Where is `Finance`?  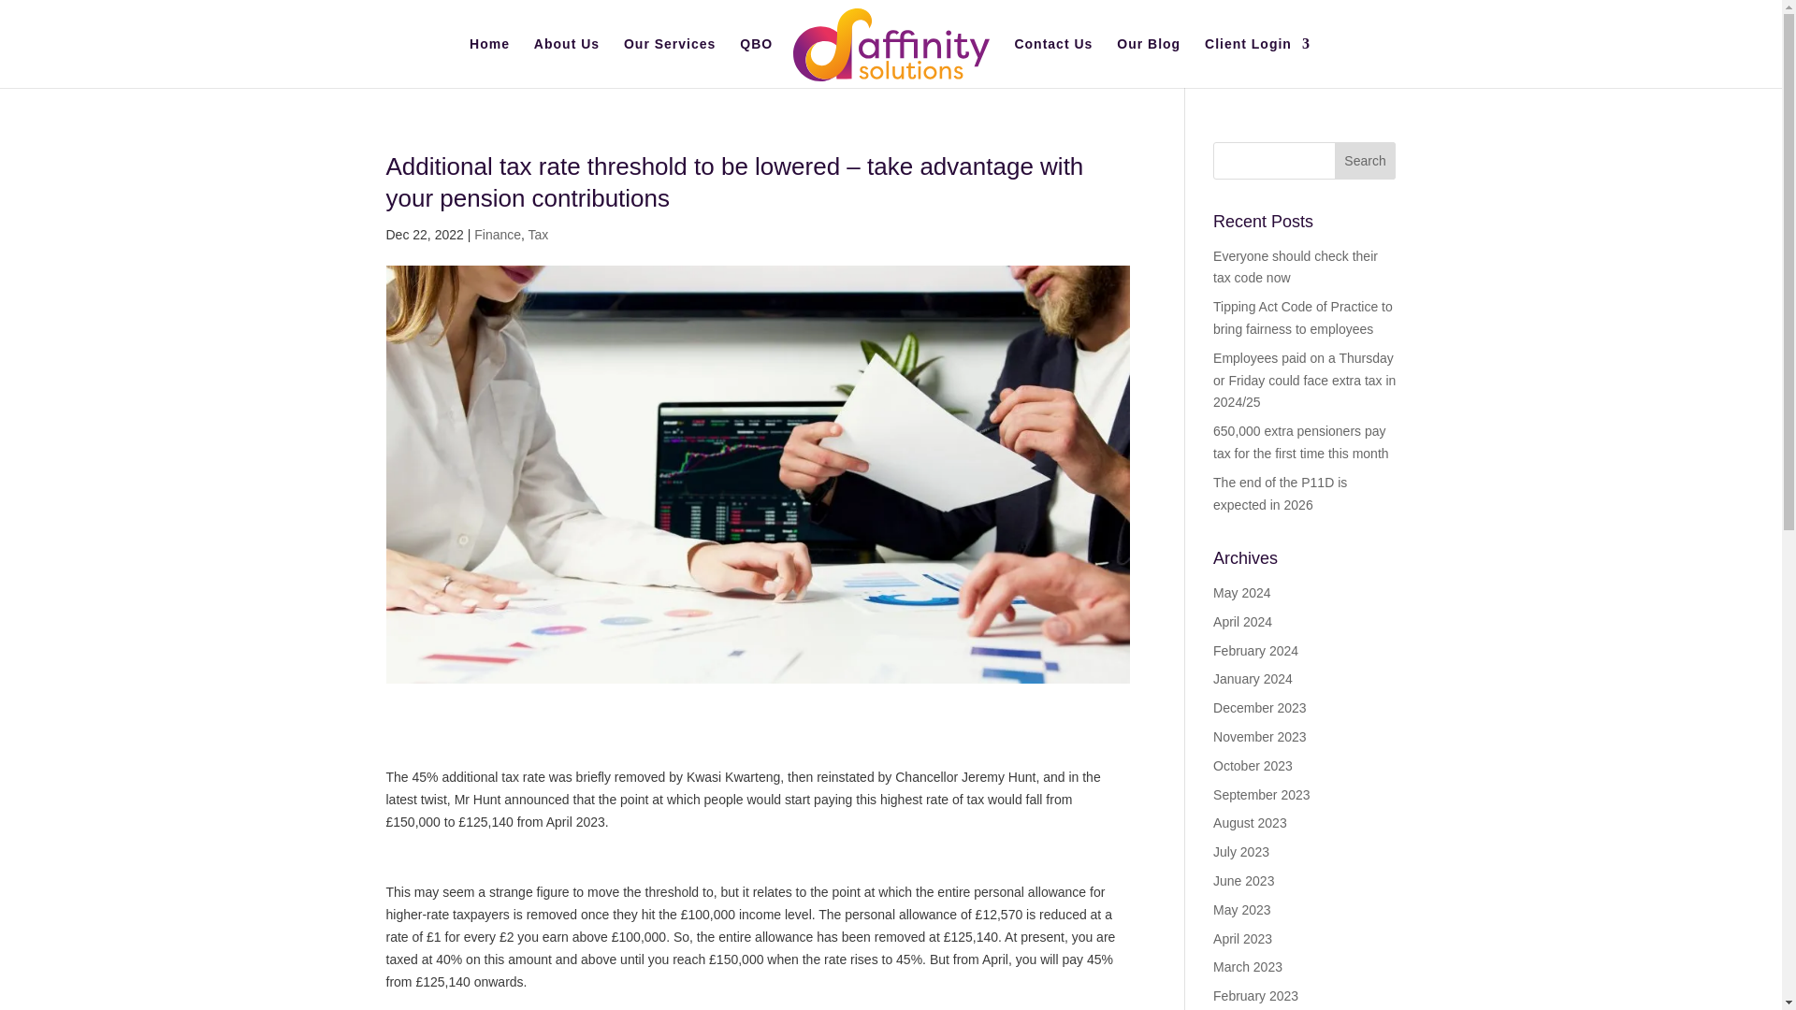 Finance is located at coordinates (497, 235).